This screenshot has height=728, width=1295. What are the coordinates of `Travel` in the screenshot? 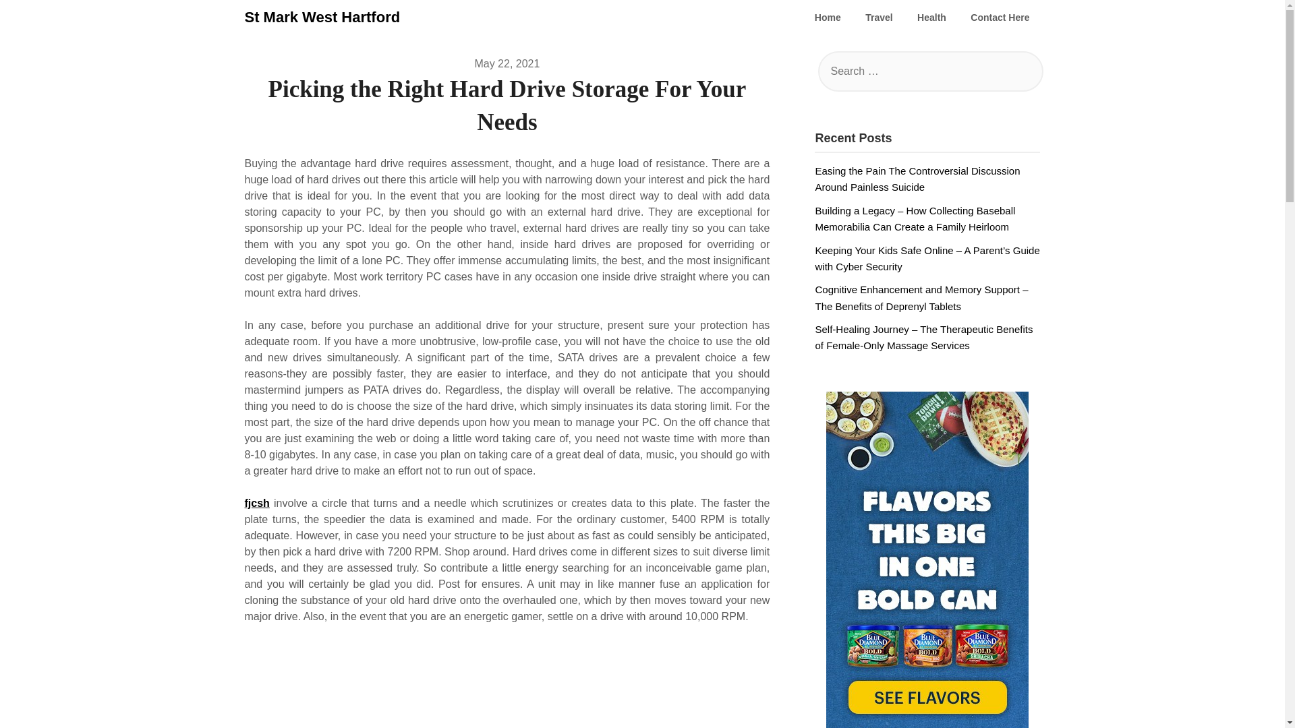 It's located at (878, 18).